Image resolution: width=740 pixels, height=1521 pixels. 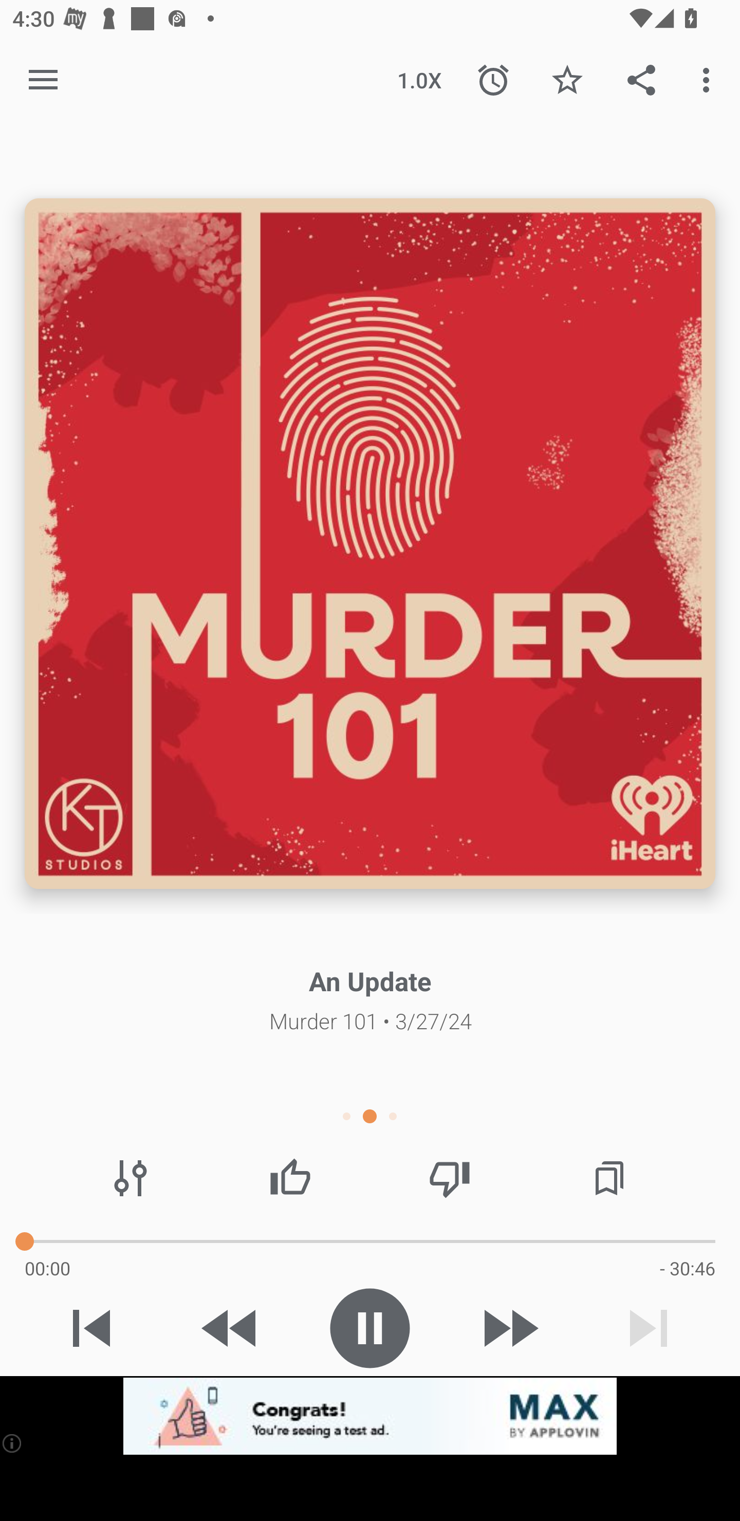 What do you see at coordinates (230, 1328) in the screenshot?
I see `Skip 15s backward` at bounding box center [230, 1328].